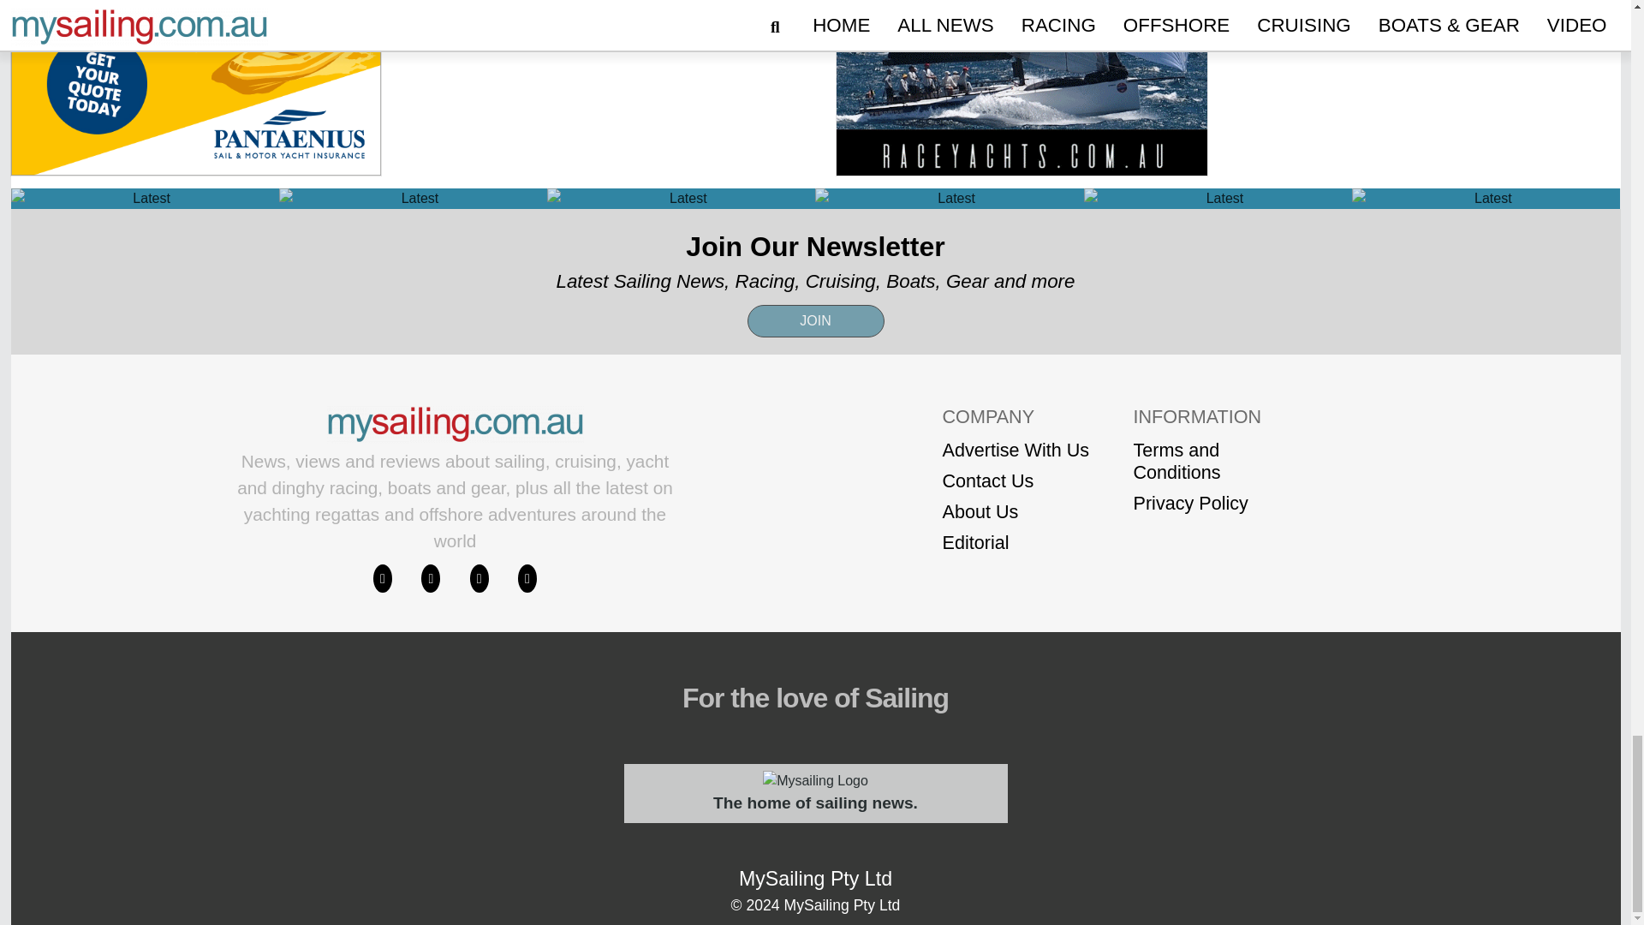 The width and height of the screenshot is (1644, 925). What do you see at coordinates (1016, 543) in the screenshot?
I see `Editorial` at bounding box center [1016, 543].